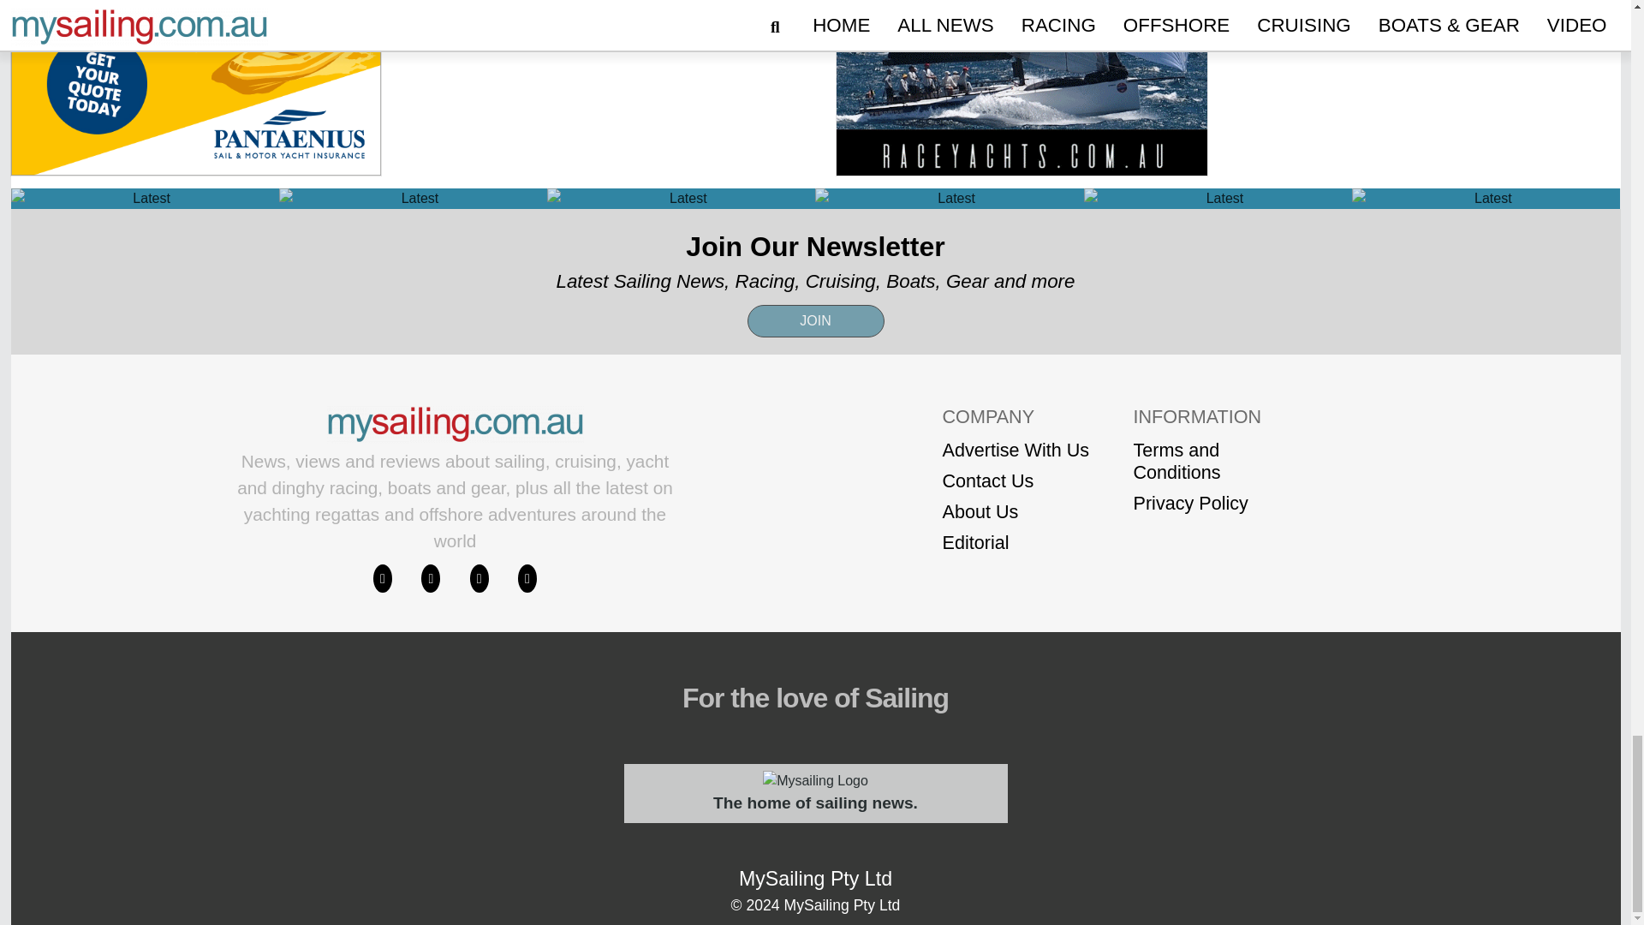 The width and height of the screenshot is (1644, 925). What do you see at coordinates (1016, 543) in the screenshot?
I see `Editorial` at bounding box center [1016, 543].